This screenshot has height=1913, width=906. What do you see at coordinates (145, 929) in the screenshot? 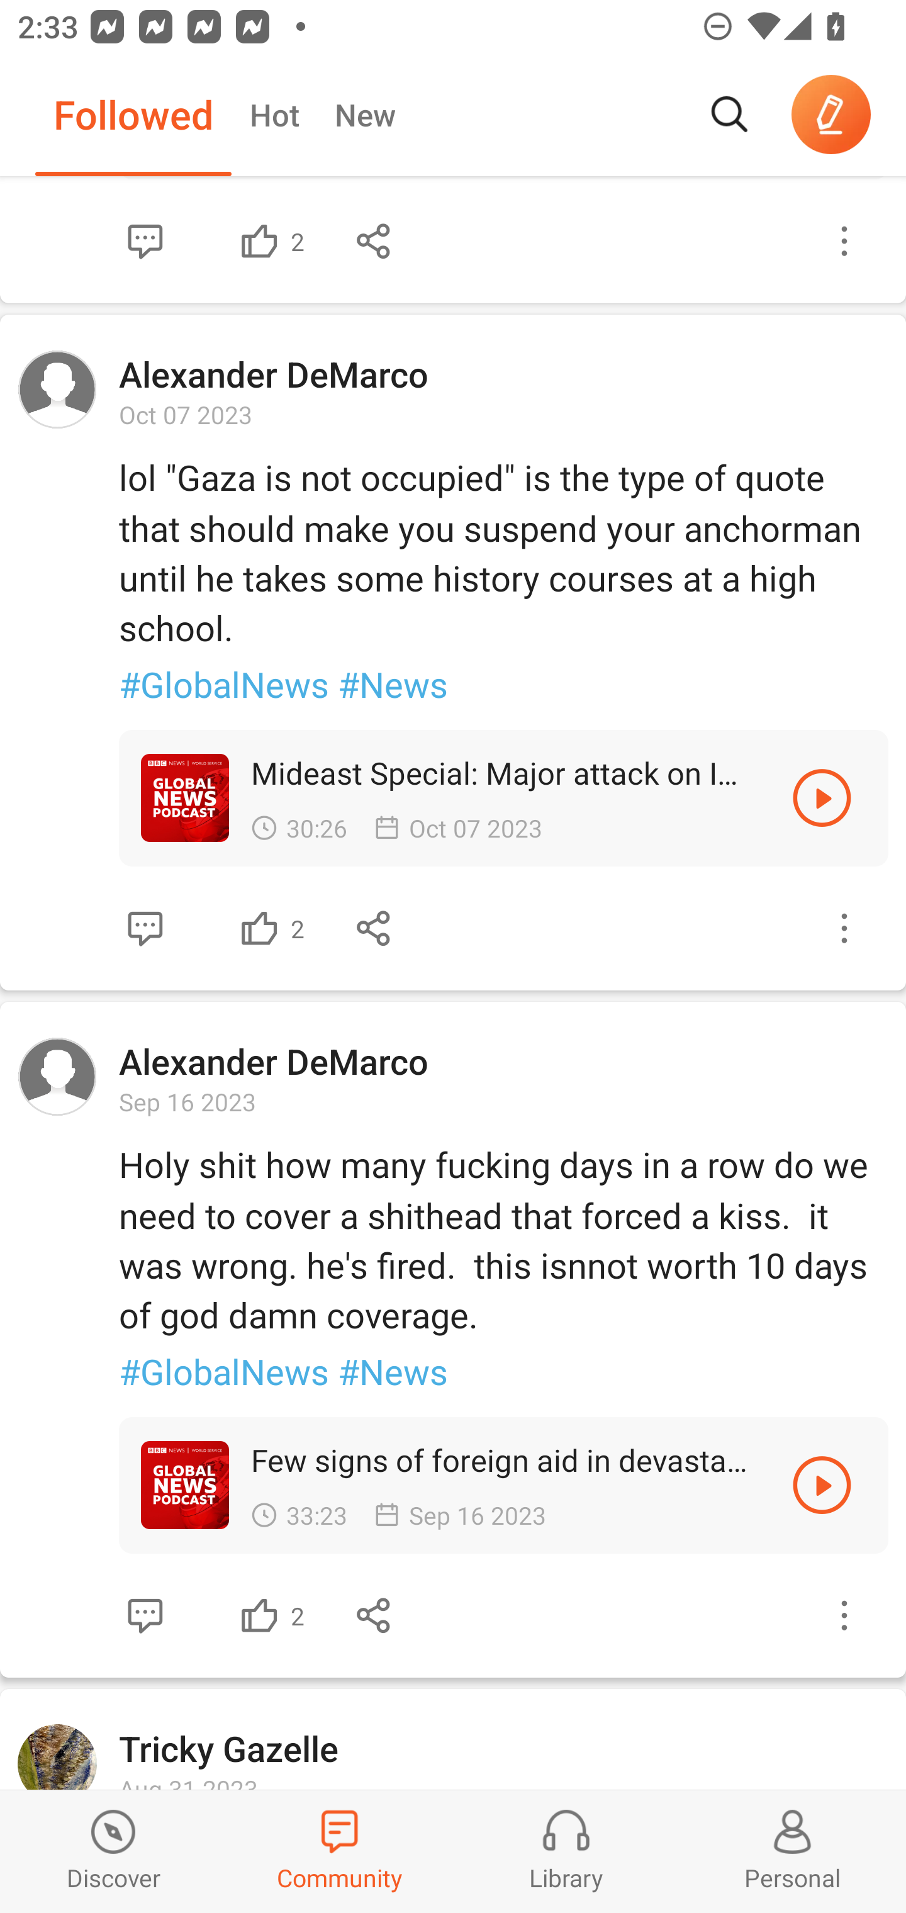
I see `` at bounding box center [145, 929].